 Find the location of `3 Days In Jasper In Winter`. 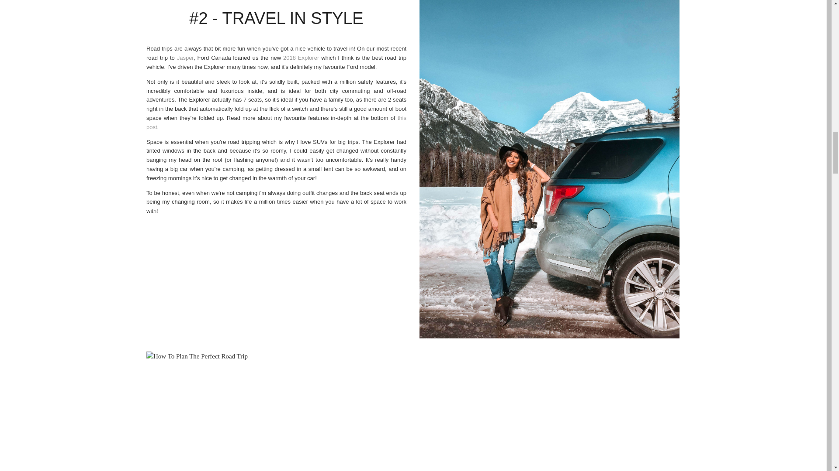

3 Days In Jasper In Winter is located at coordinates (185, 58).